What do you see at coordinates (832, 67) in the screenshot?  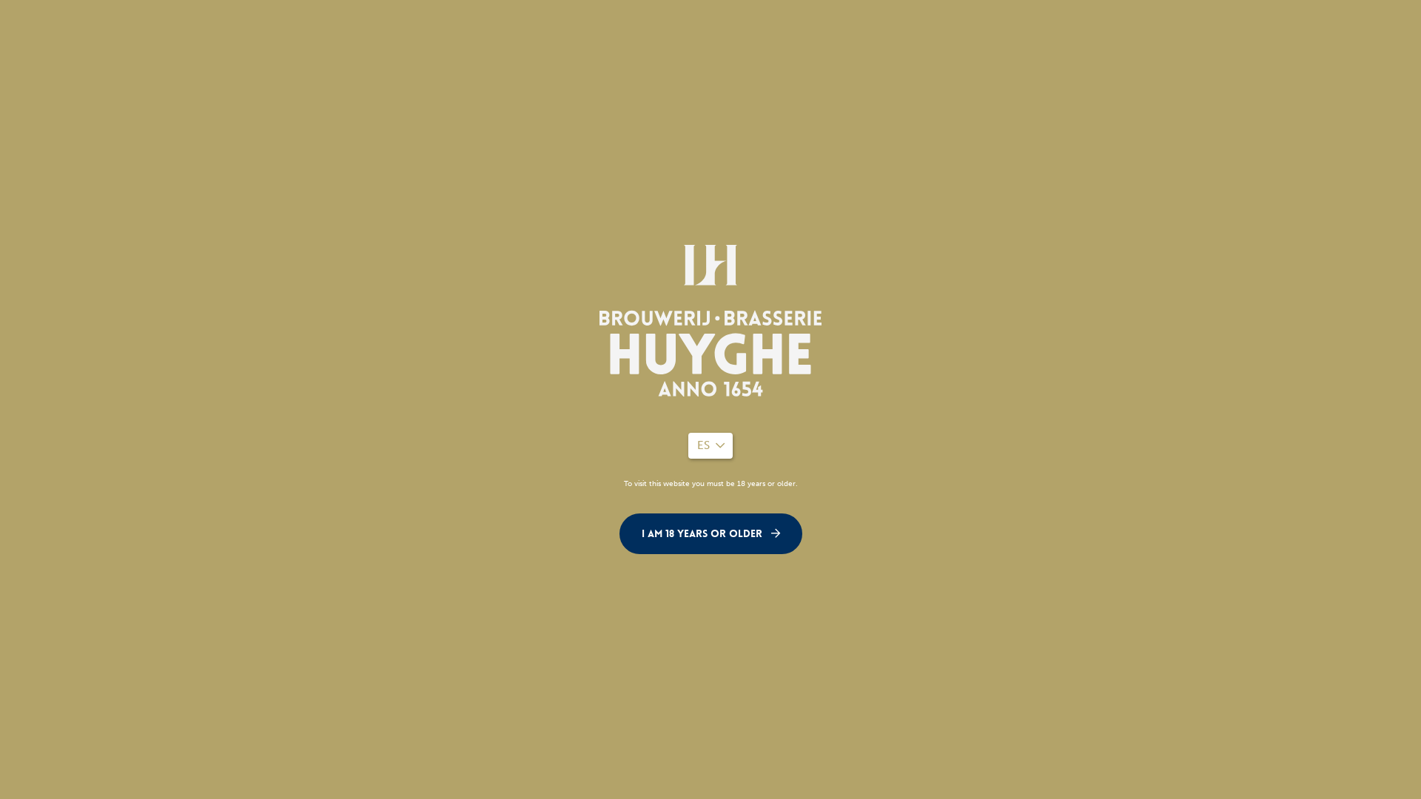 I see `NUESTRAS CERVEZAS` at bounding box center [832, 67].